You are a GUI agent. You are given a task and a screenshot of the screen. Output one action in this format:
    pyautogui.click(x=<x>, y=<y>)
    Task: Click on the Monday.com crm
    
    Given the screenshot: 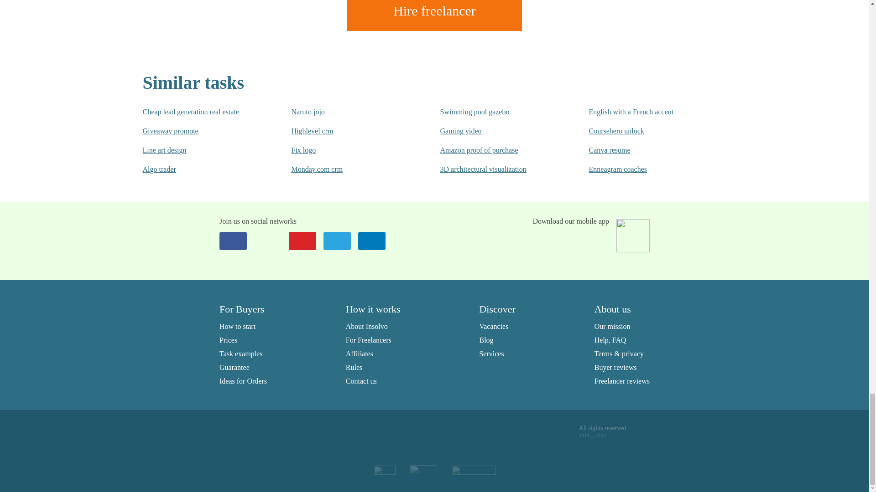 What is the action you would take?
    pyautogui.click(x=347, y=169)
    